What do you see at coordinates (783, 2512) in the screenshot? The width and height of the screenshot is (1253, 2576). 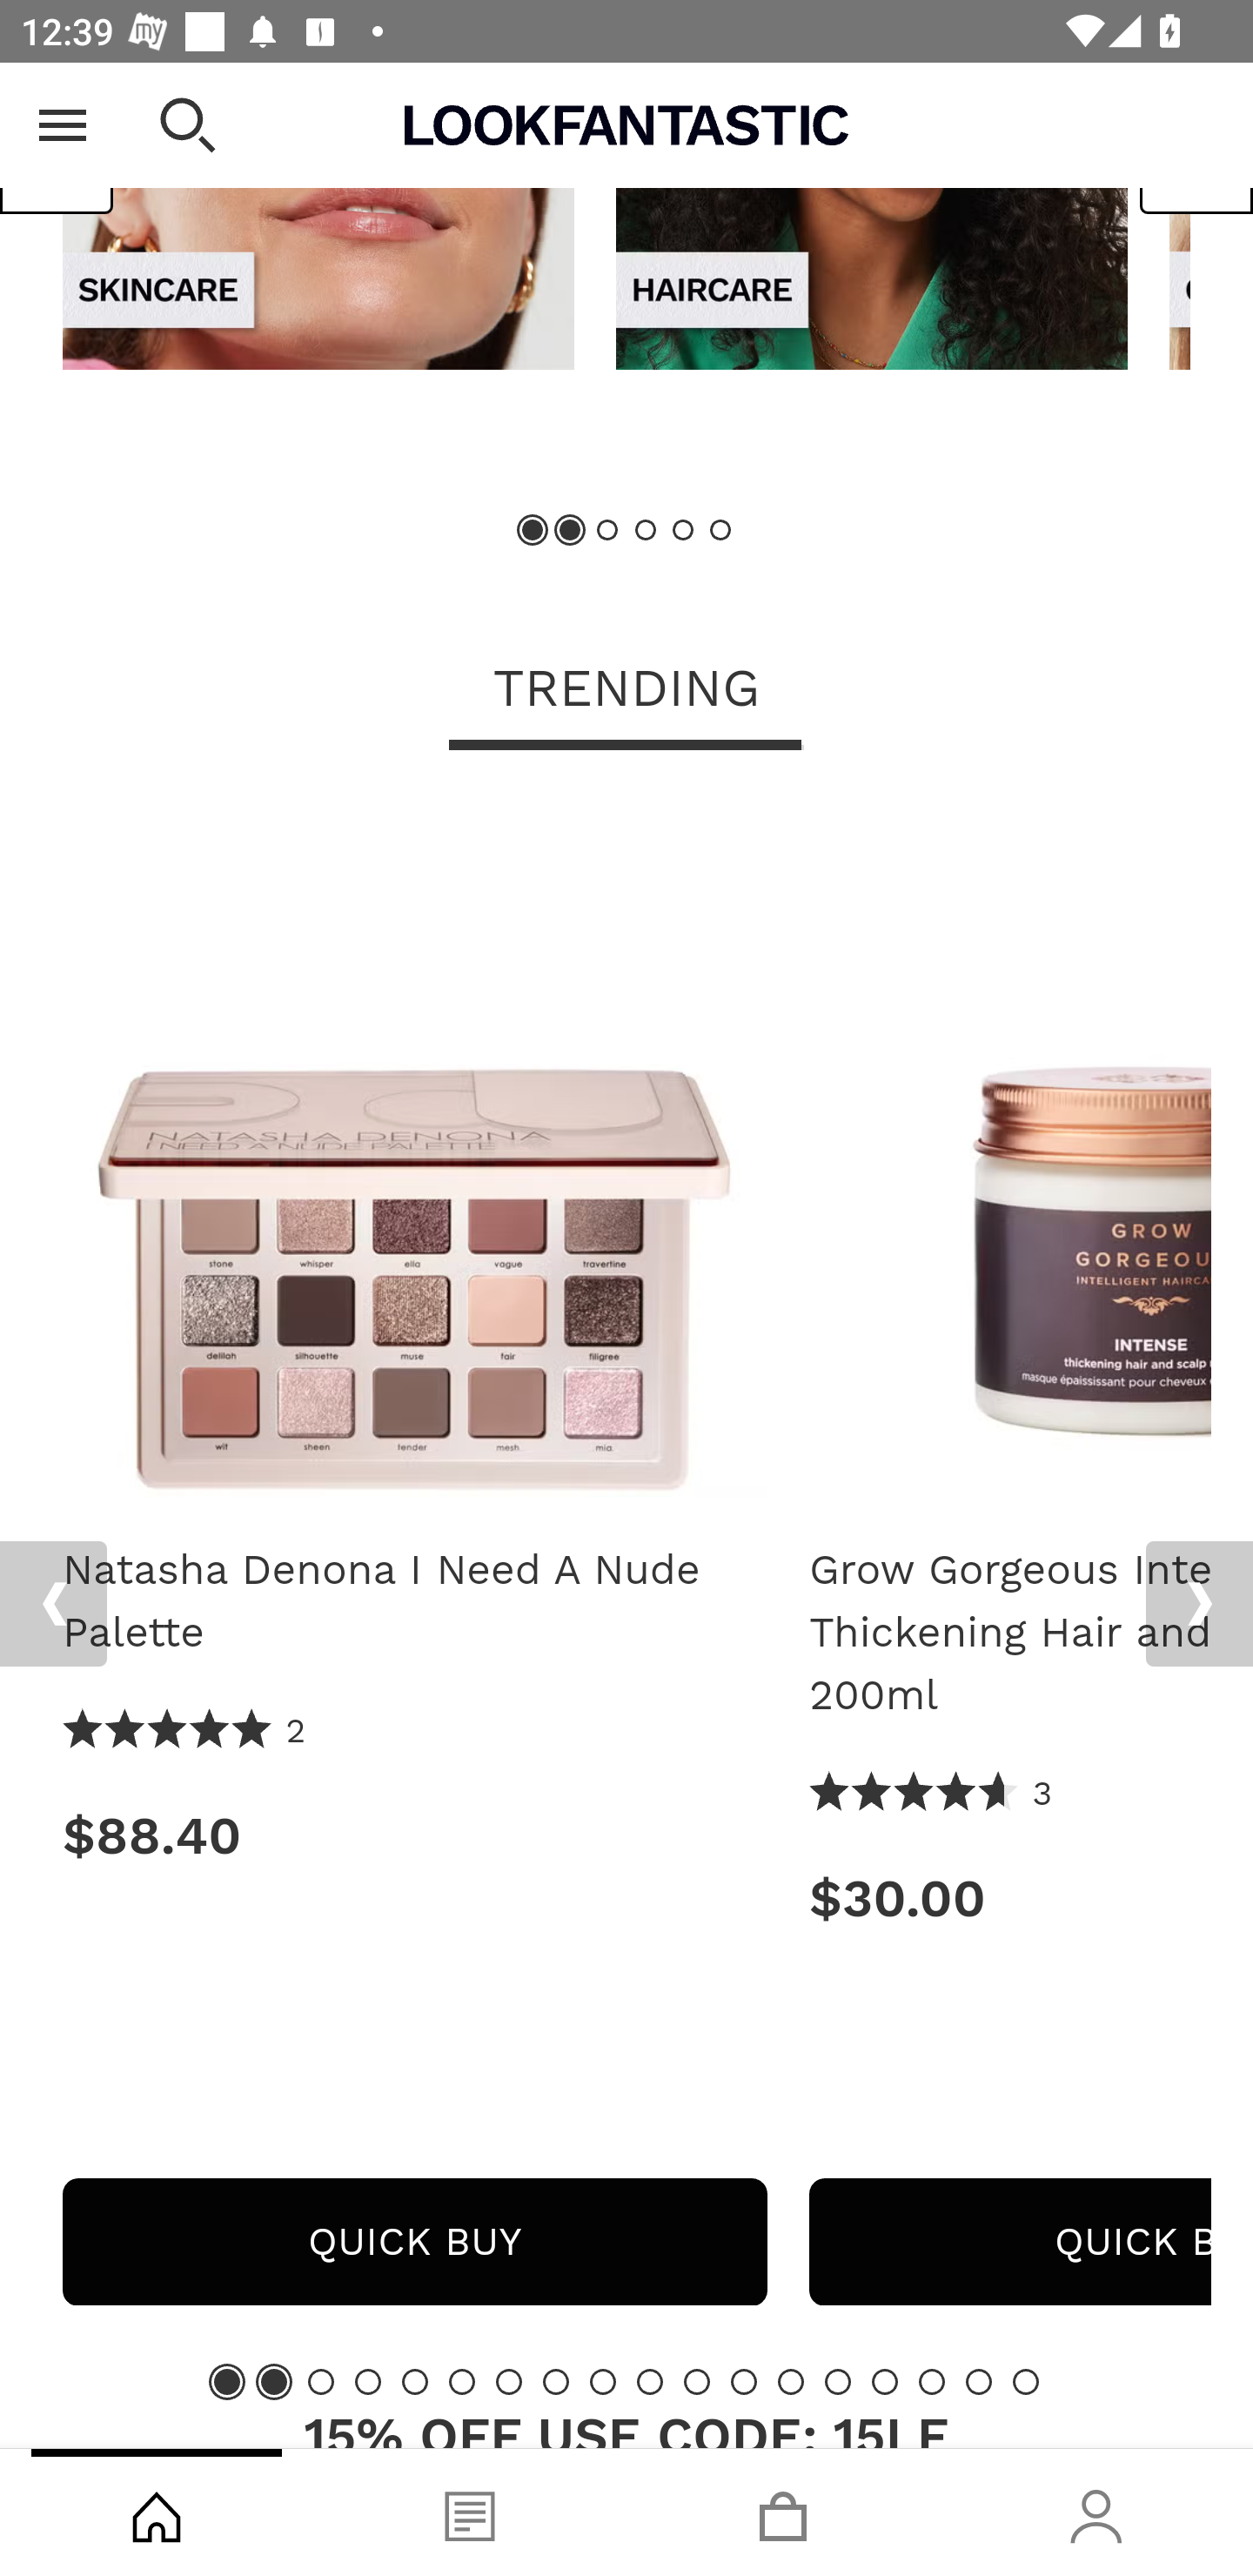 I see `Basket, tab, 3 of 4` at bounding box center [783, 2512].